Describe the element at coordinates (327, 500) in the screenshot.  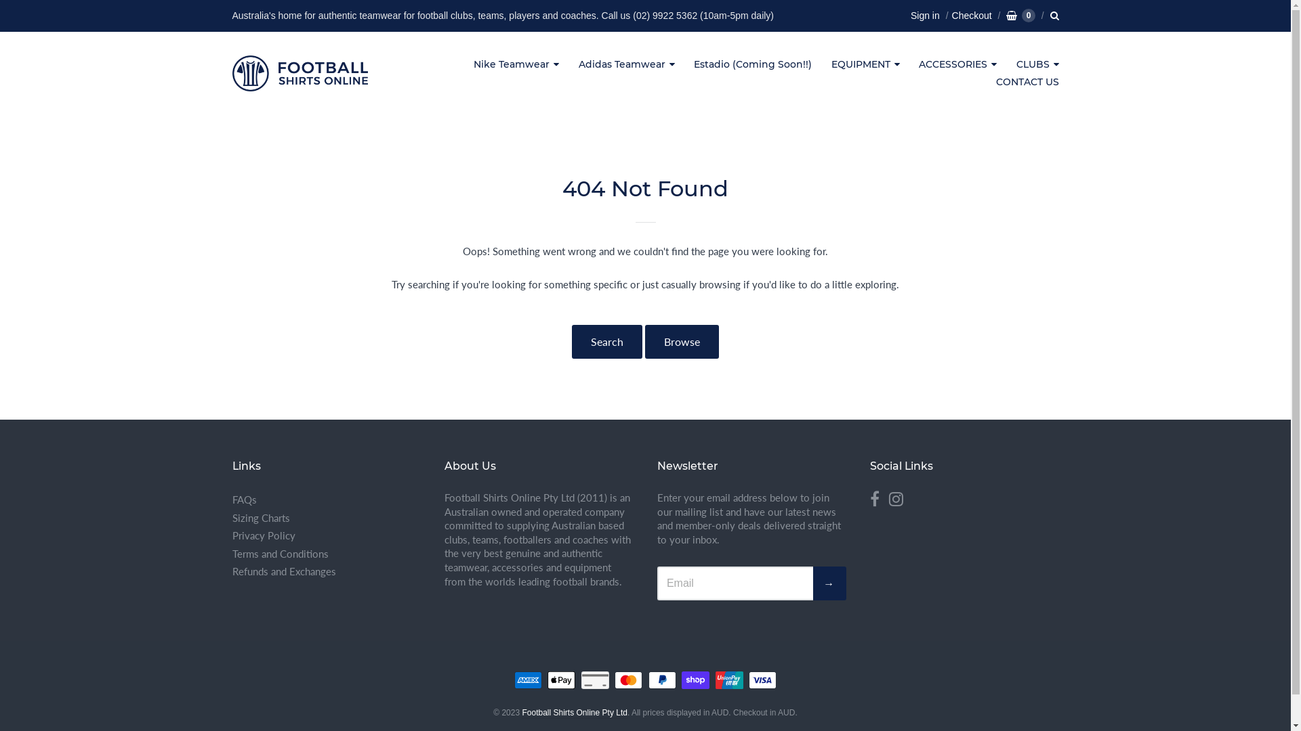
I see `FAQs` at that location.